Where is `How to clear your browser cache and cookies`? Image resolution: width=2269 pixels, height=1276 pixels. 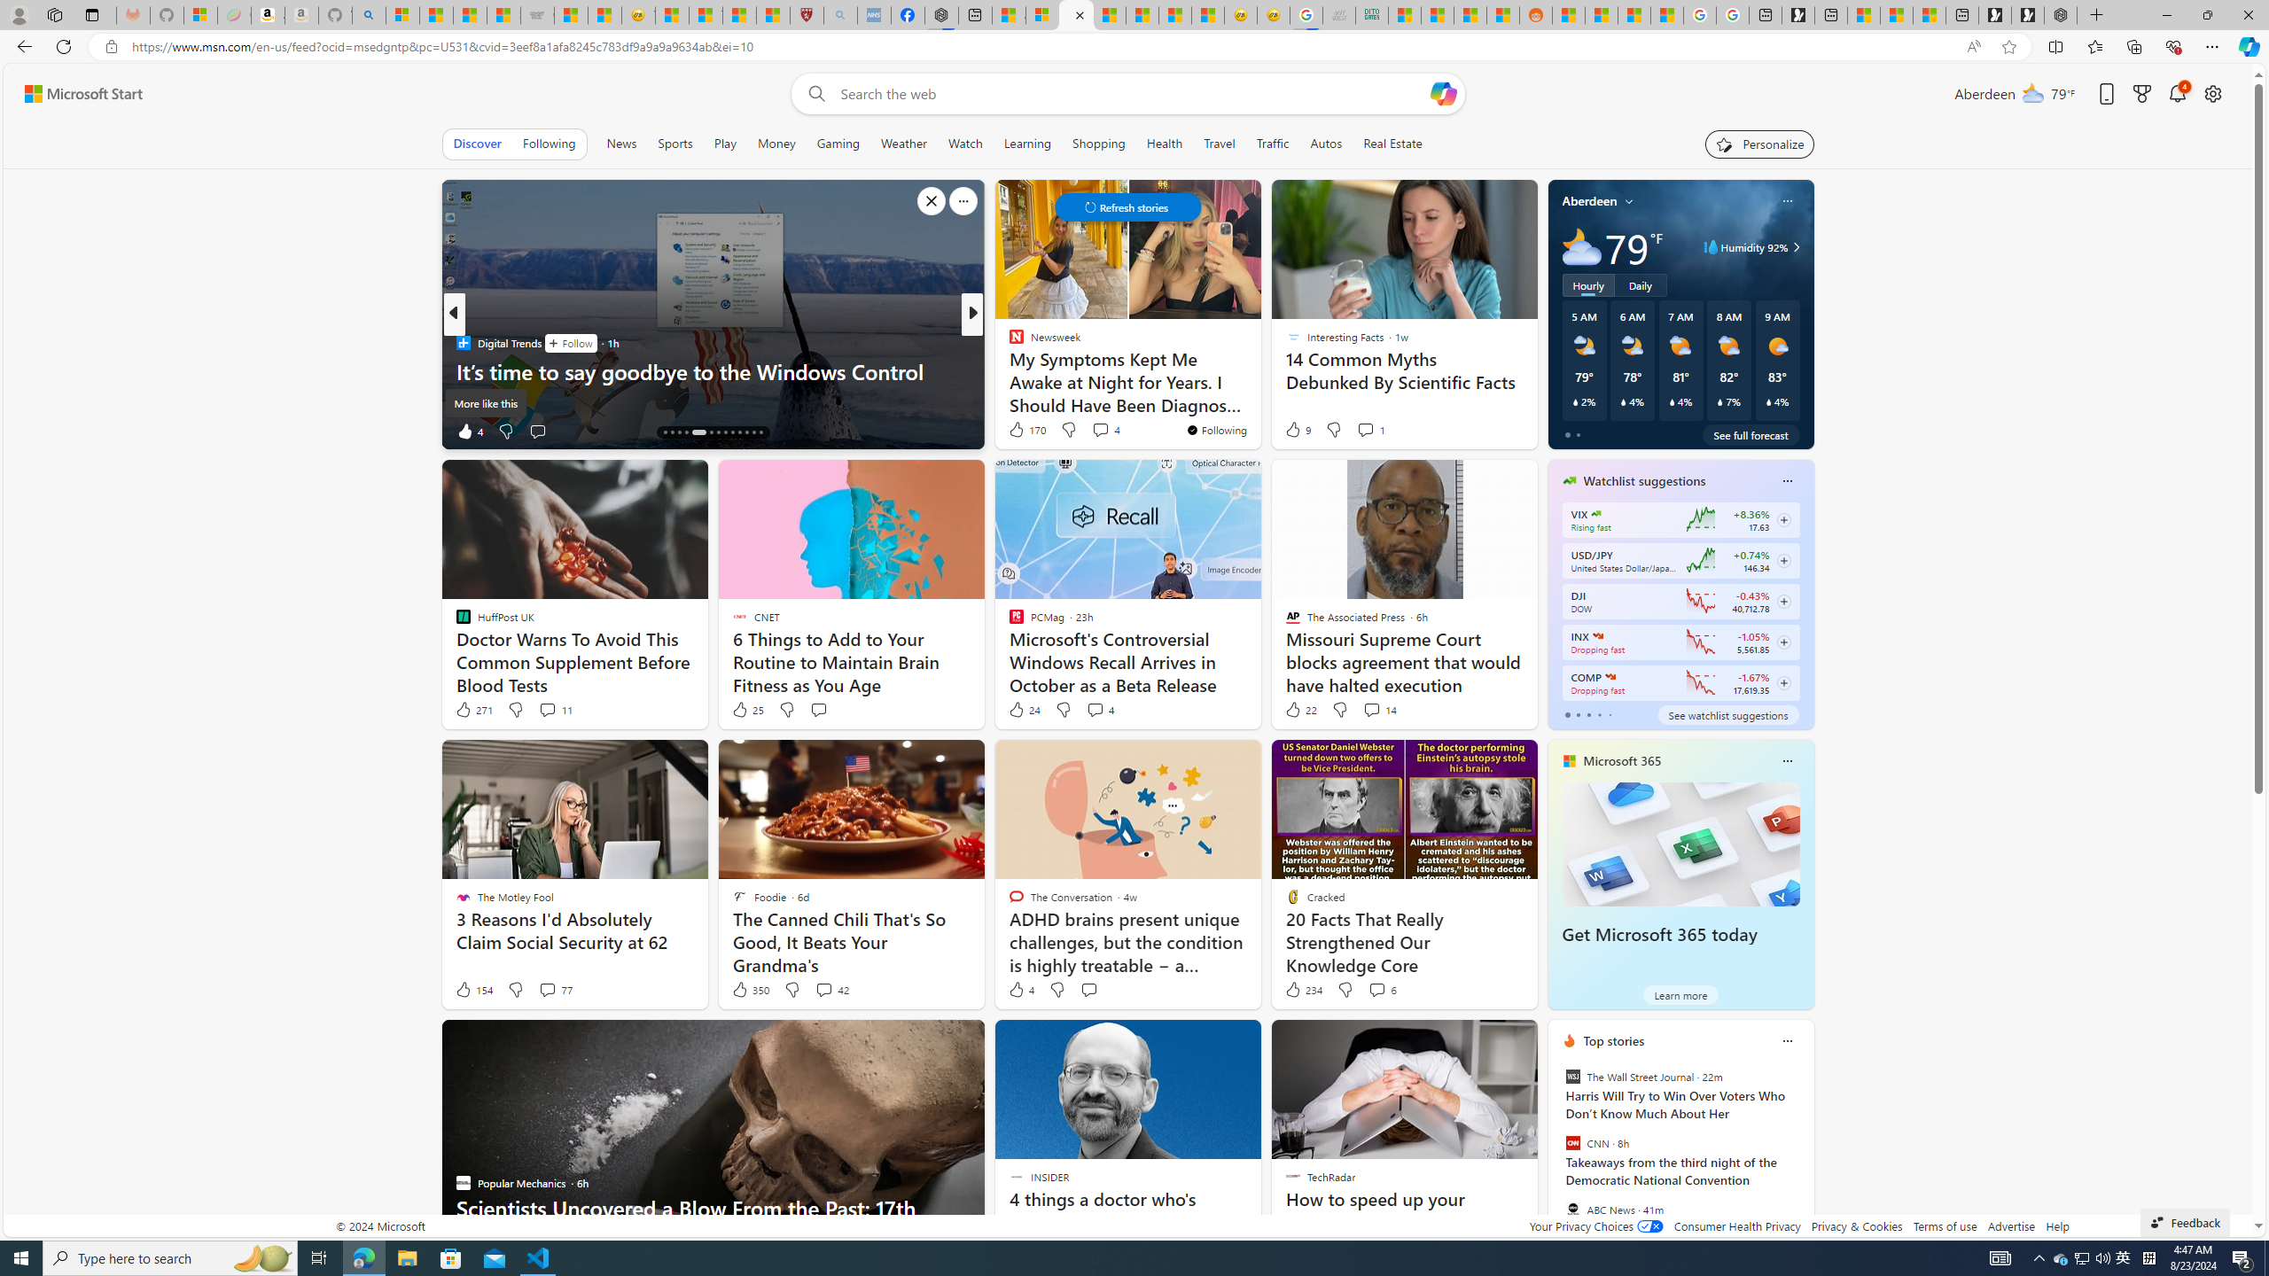
How to clear your browser cache and cookies is located at coordinates (1258, 399).